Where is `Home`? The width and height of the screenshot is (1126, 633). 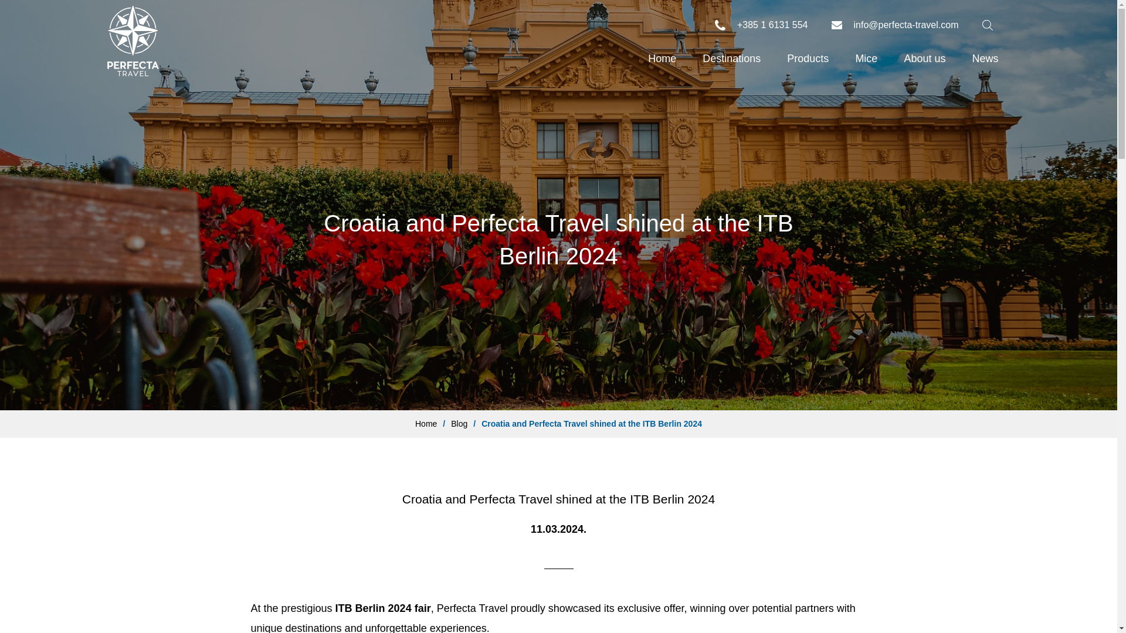 Home is located at coordinates (662, 59).